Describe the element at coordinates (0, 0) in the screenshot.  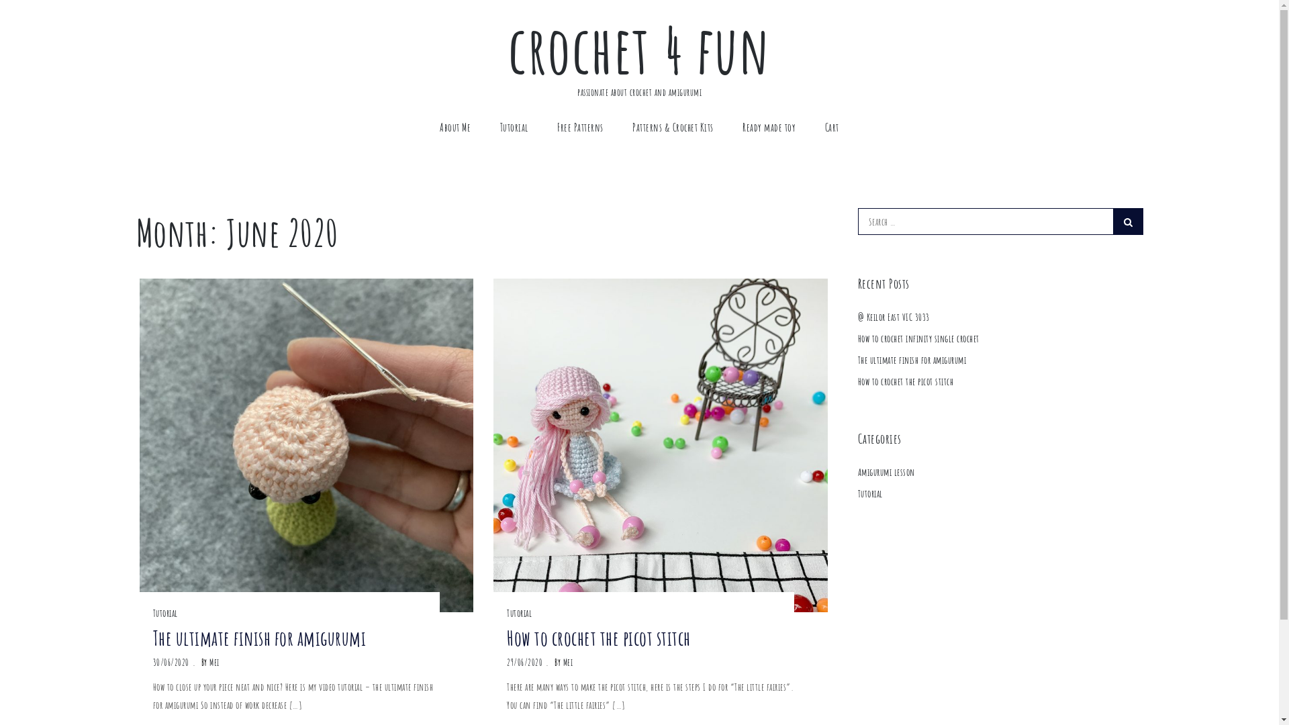
I see `Skip to content` at that location.